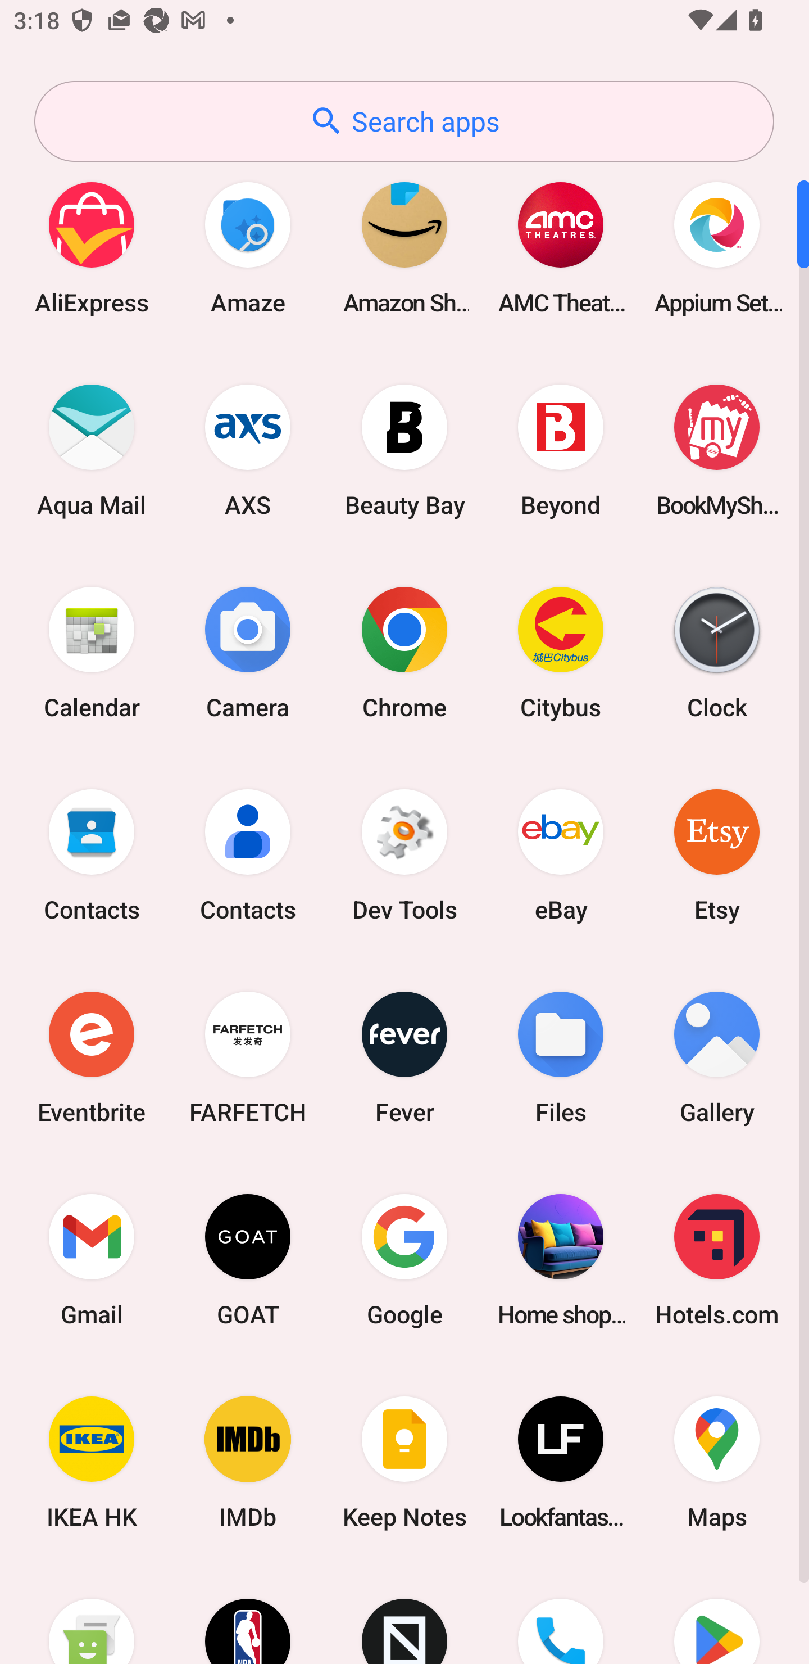  I want to click on Clock, so click(717, 652).